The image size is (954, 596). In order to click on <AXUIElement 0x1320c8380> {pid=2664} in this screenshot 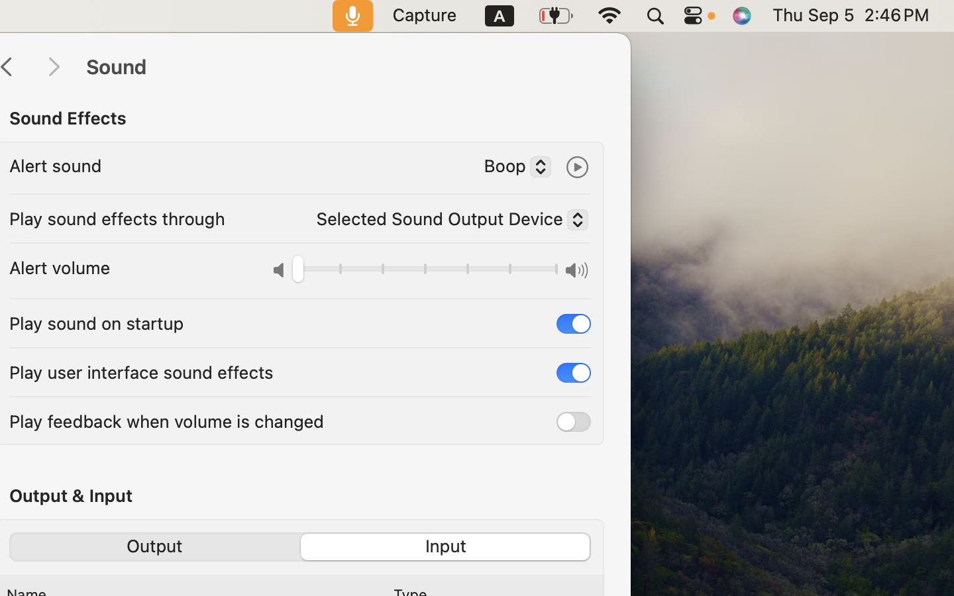, I will do `click(300, 547)`.